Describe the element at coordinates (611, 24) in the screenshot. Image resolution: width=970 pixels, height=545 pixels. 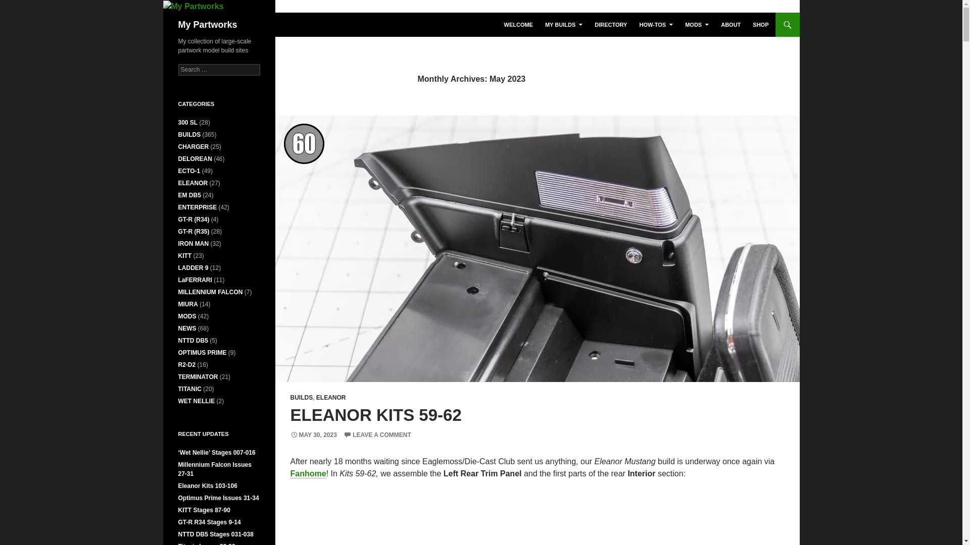
I see `DIRECTORY` at that location.